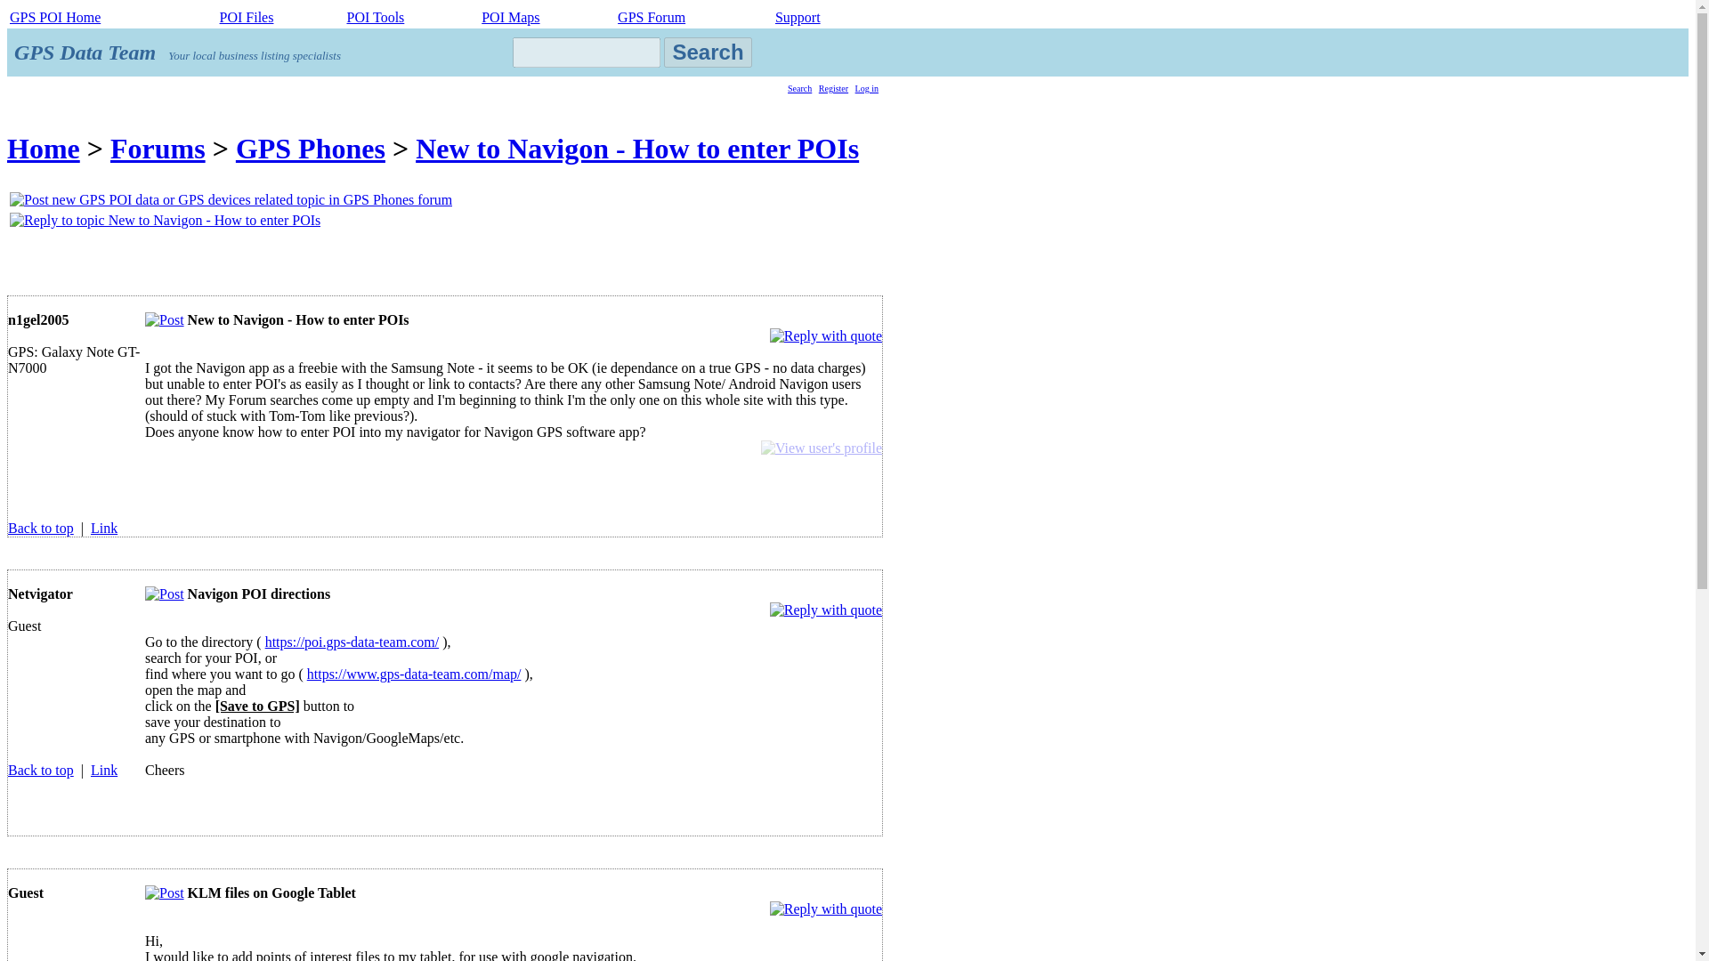 The image size is (1709, 961). What do you see at coordinates (826, 610) in the screenshot?
I see `Reply with quote` at bounding box center [826, 610].